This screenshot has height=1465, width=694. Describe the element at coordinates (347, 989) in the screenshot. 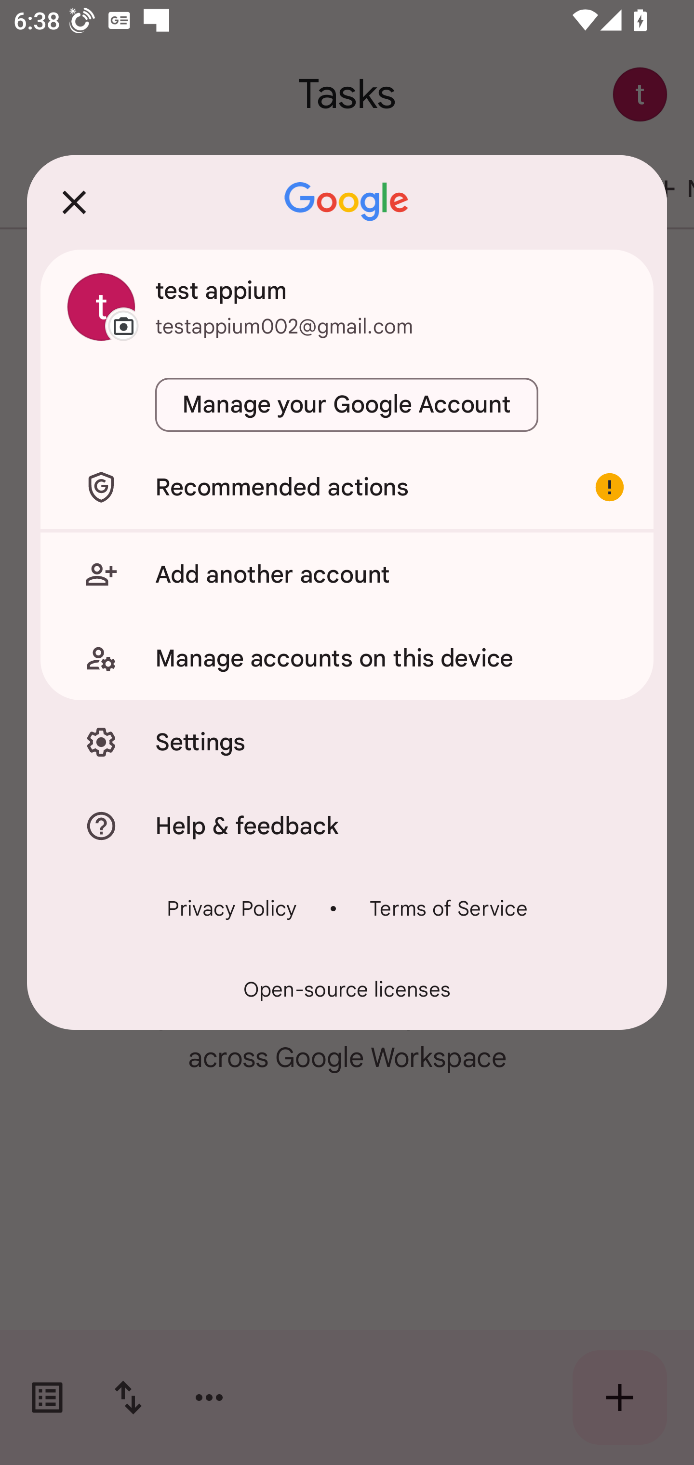

I see `Open-source licenses` at that location.